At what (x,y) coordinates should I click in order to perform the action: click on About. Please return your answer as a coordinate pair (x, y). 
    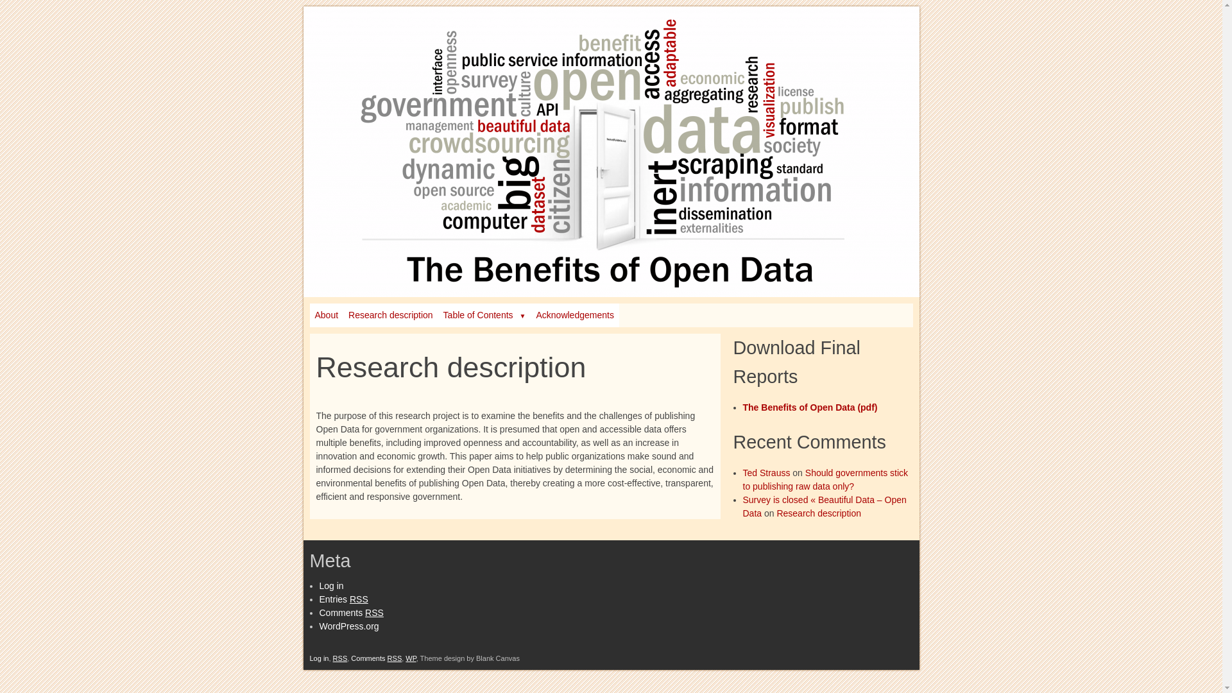
    Looking at the image, I should click on (326, 316).